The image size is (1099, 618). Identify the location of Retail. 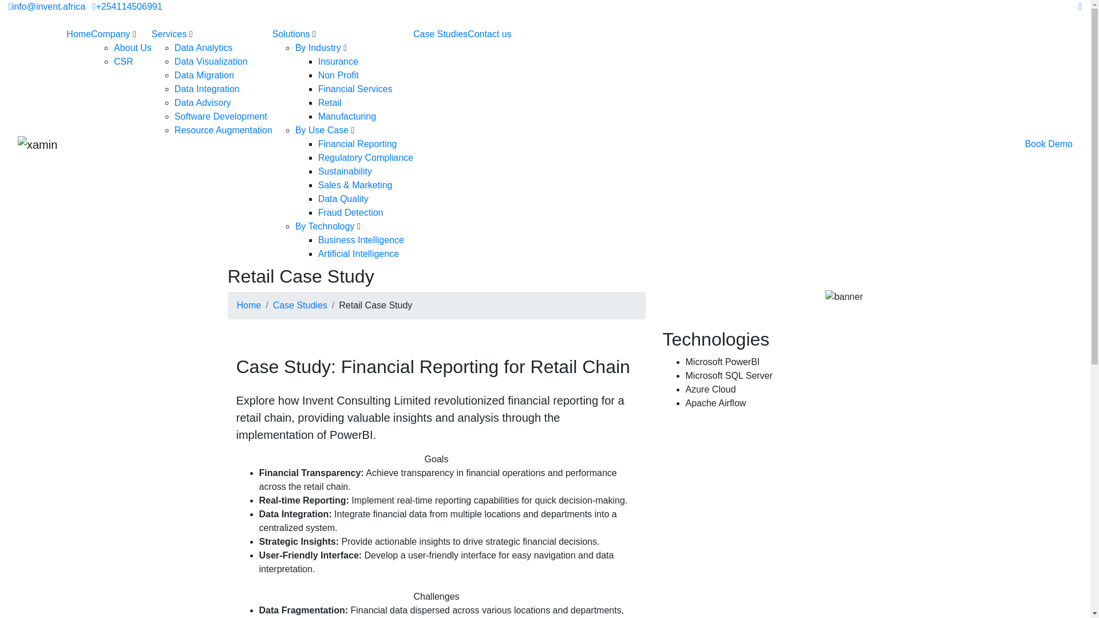
(330, 102).